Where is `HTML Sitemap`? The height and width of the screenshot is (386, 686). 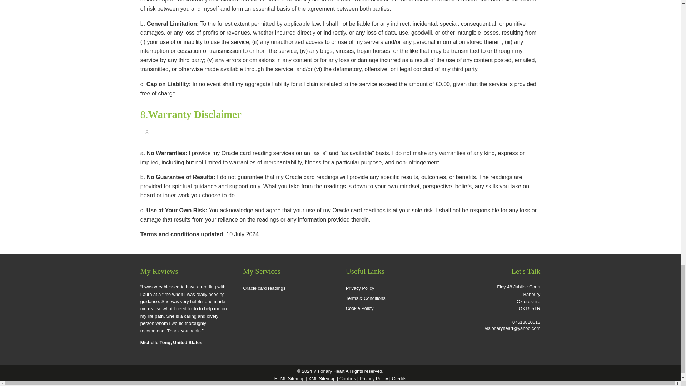
HTML Sitemap is located at coordinates (289, 378).